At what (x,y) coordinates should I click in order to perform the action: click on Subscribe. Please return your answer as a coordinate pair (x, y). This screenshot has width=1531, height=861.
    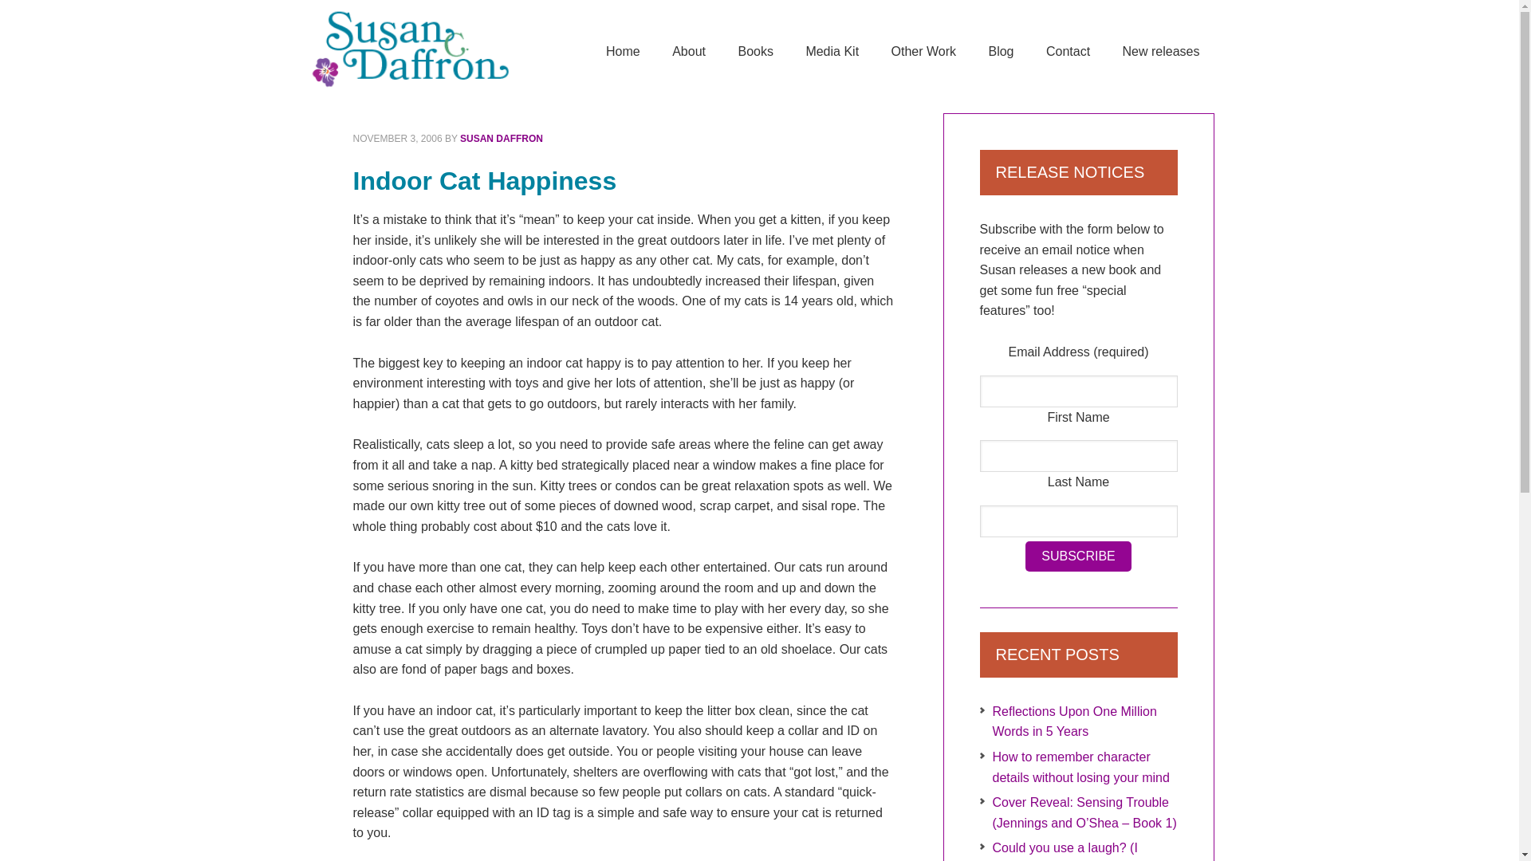
    Looking at the image, I should click on (1078, 556).